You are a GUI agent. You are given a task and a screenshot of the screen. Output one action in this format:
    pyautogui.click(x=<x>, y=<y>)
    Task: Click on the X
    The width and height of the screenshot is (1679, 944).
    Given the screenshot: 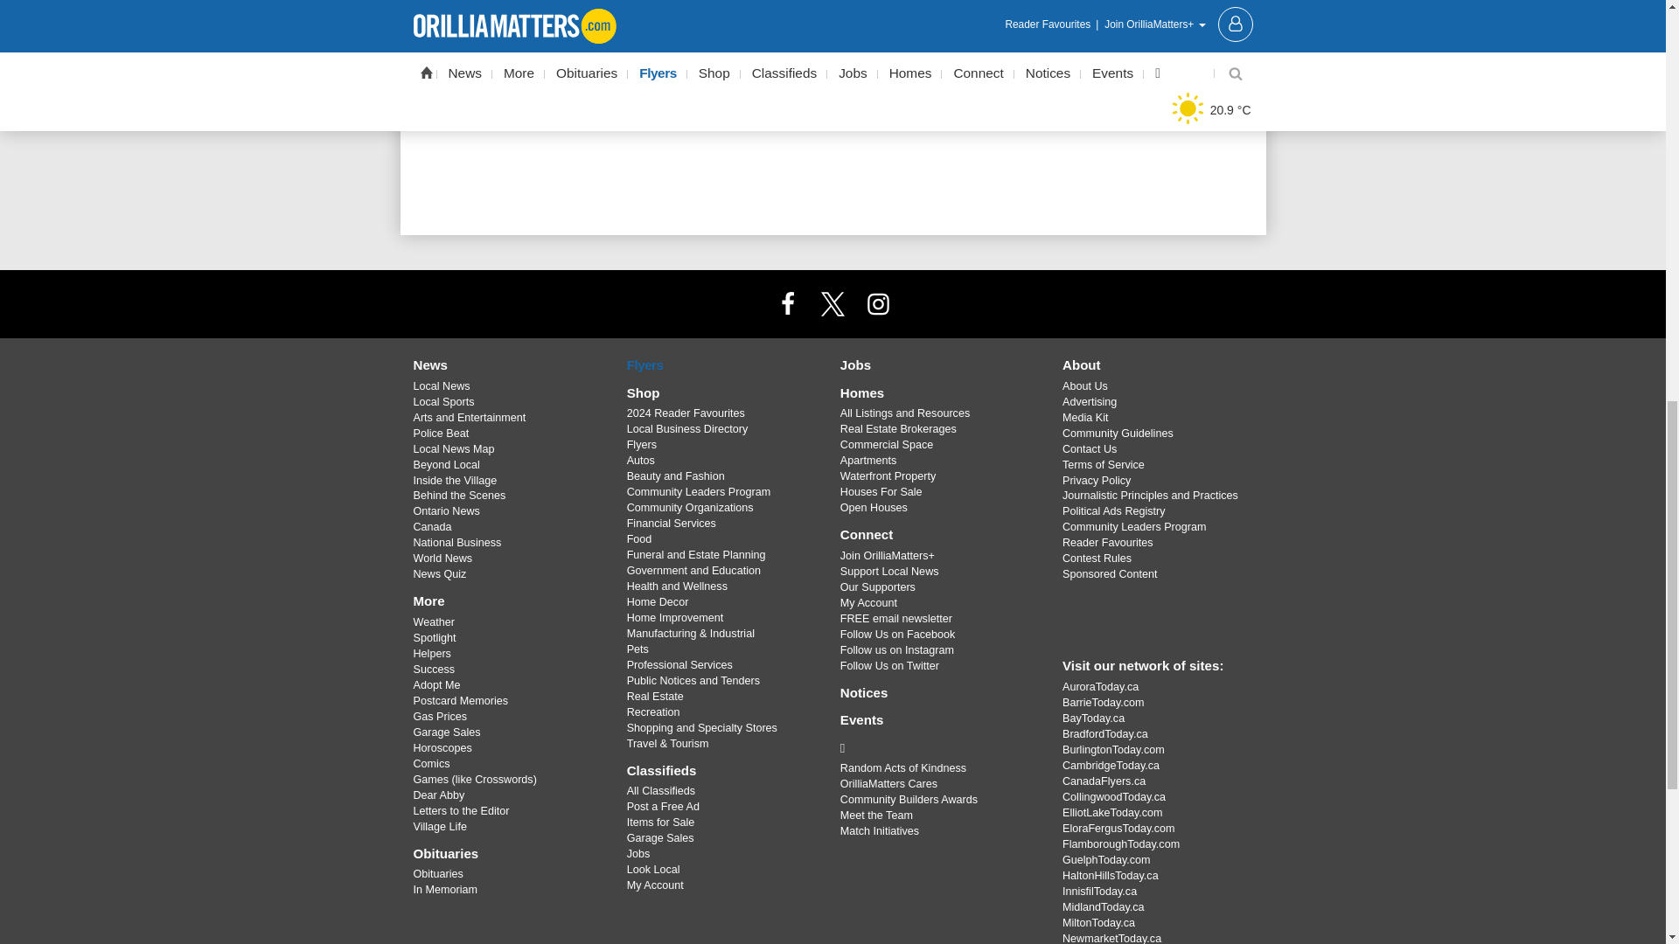 What is the action you would take?
    pyautogui.click(x=832, y=303)
    